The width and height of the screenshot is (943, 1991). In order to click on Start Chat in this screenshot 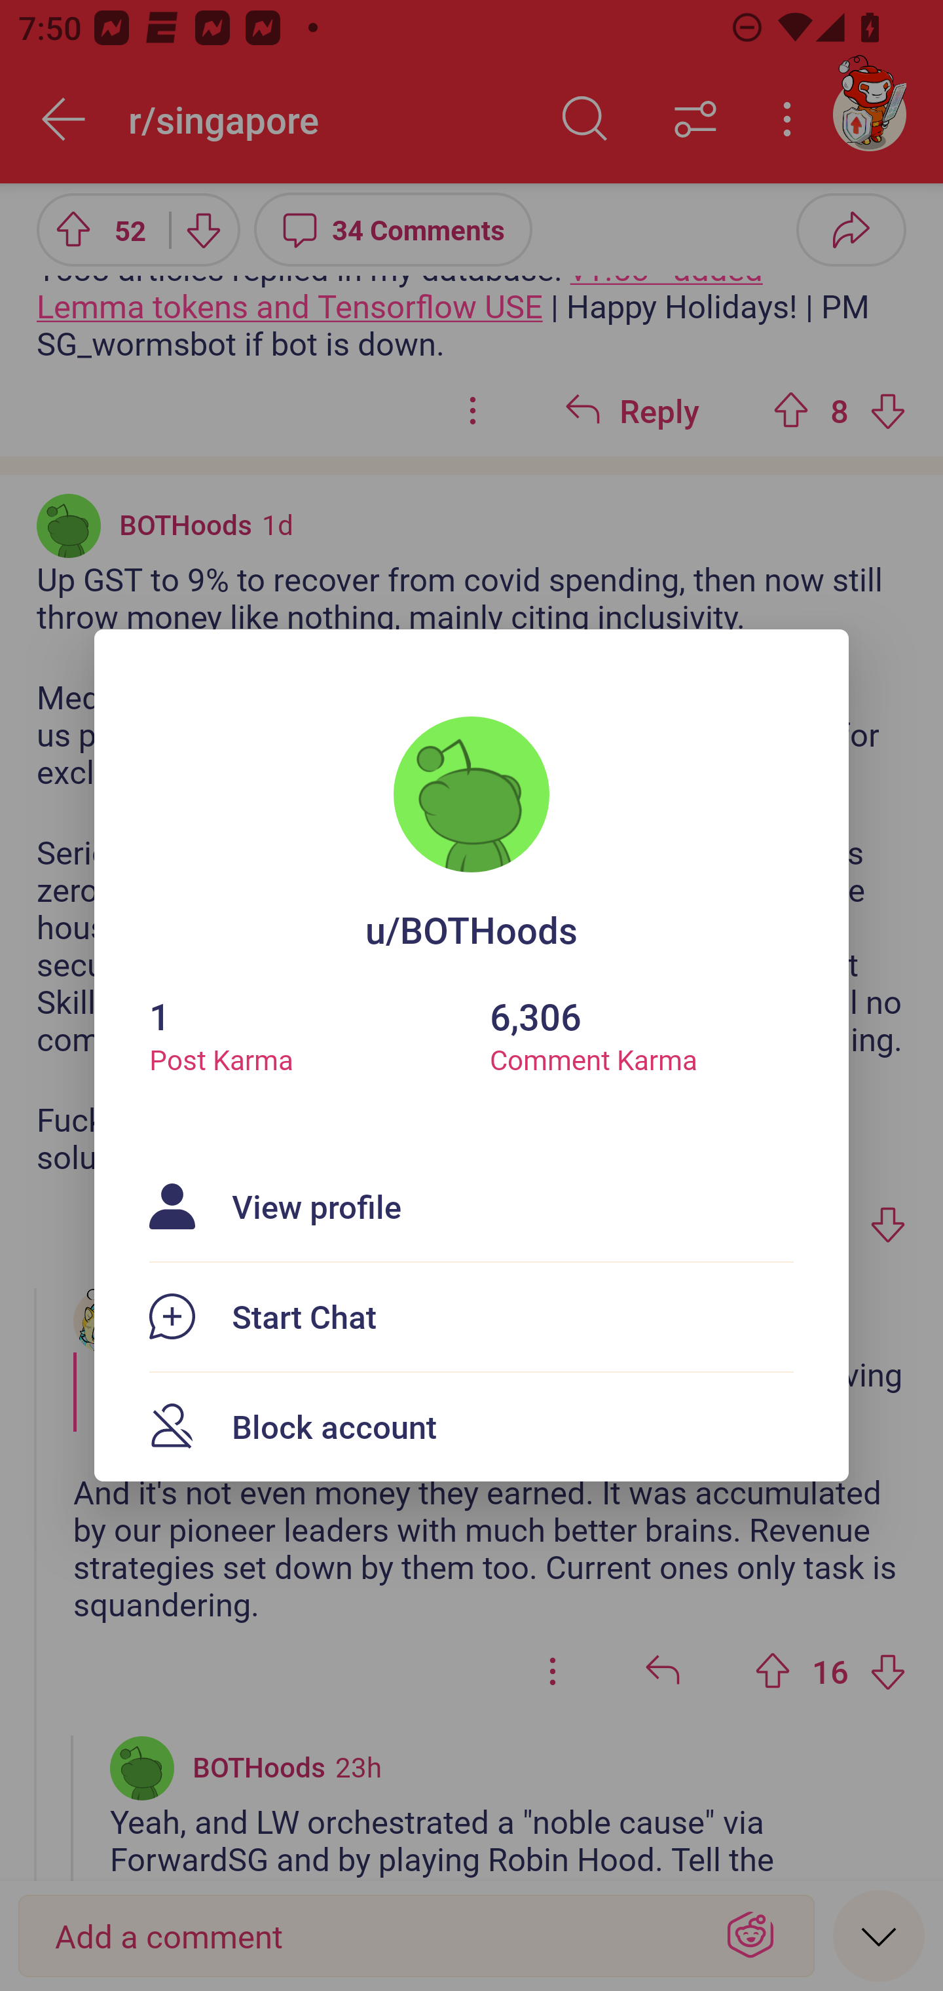, I will do `click(471, 1316)`.